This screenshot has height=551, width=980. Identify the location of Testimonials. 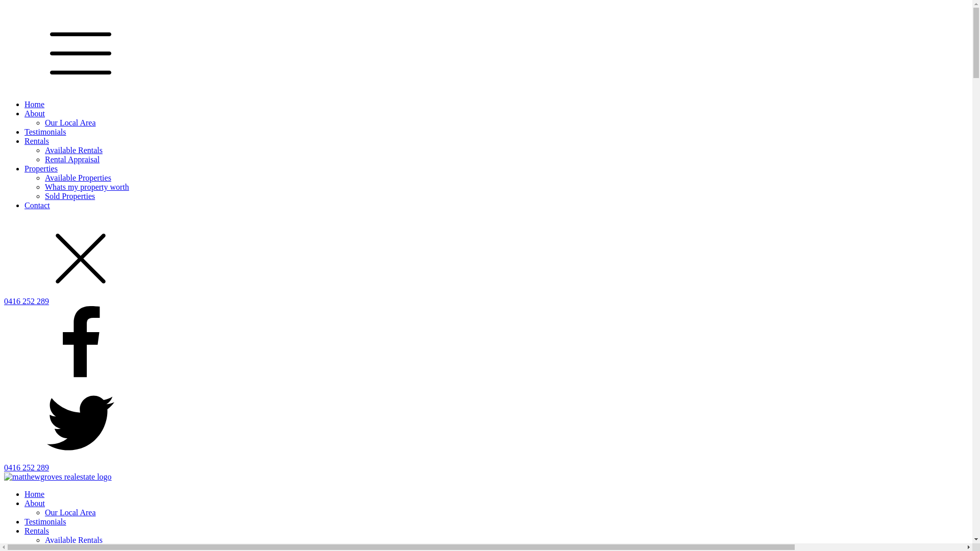
(45, 132).